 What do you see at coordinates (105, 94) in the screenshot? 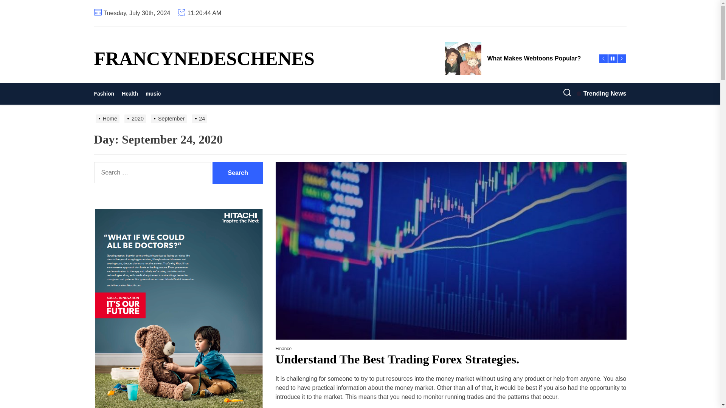
I see `Fashion` at bounding box center [105, 94].